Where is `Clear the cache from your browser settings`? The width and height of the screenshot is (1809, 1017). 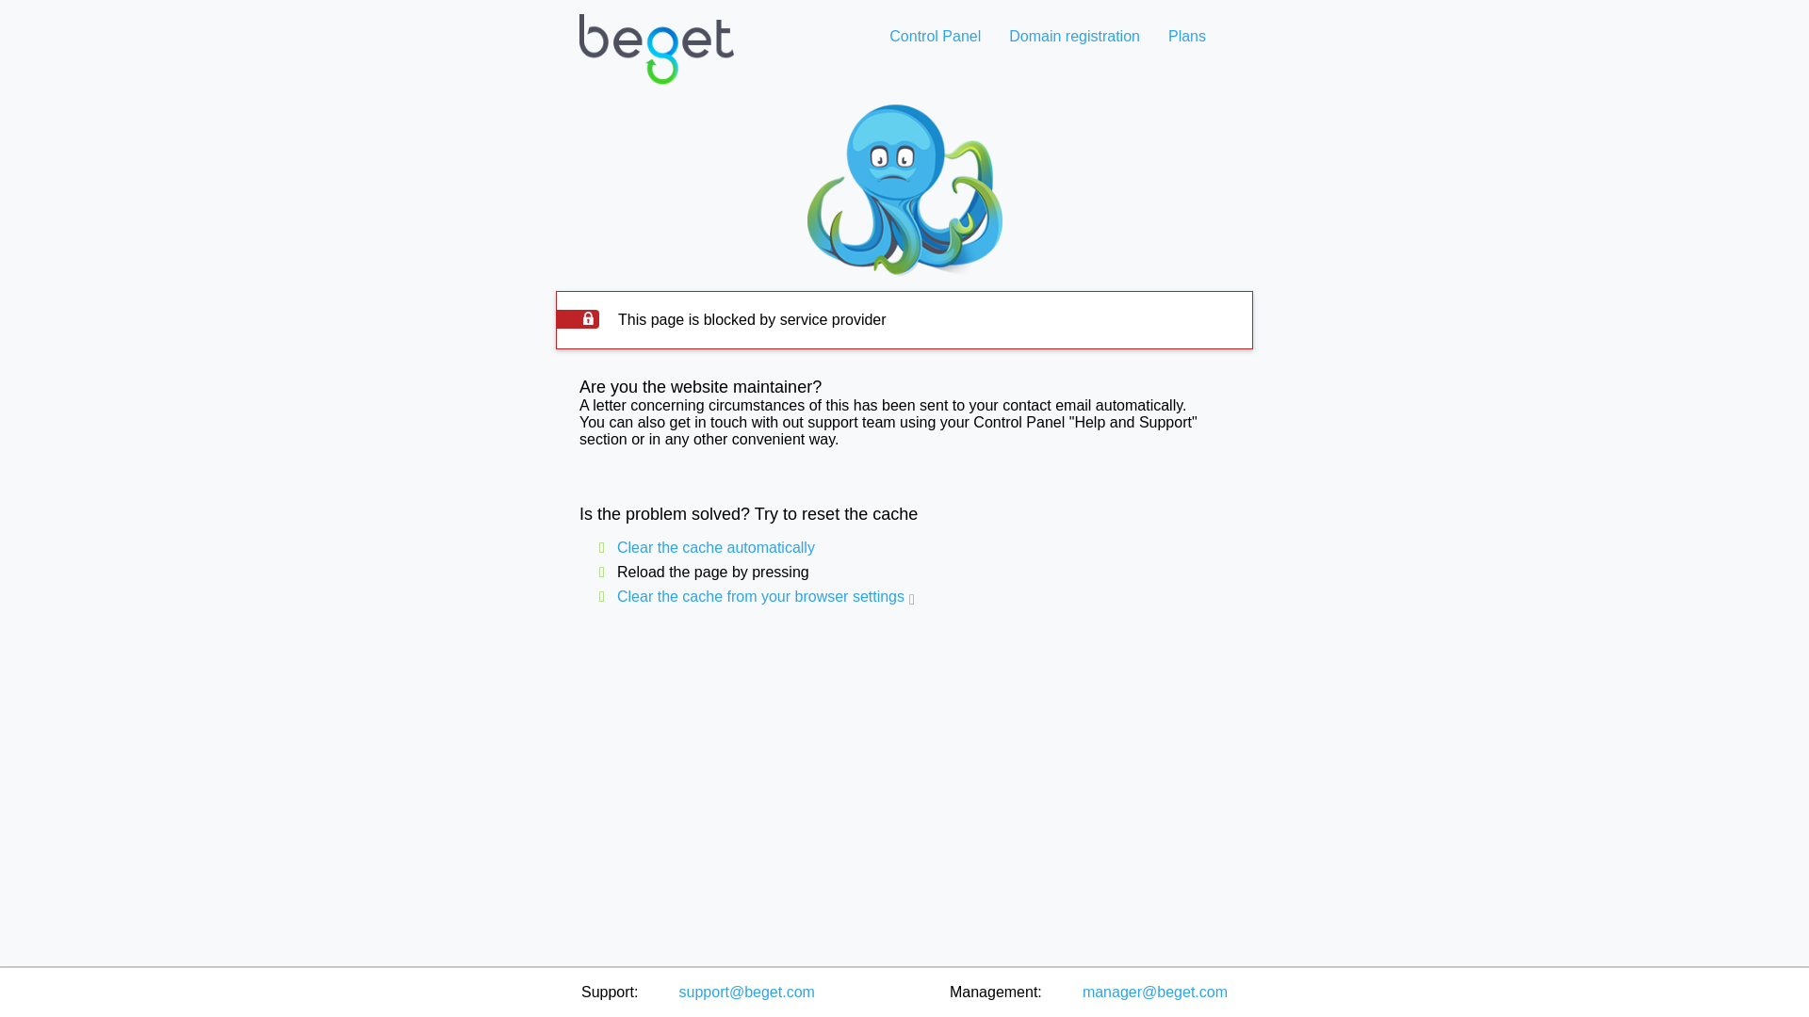
Clear the cache from your browser settings is located at coordinates (760, 596).